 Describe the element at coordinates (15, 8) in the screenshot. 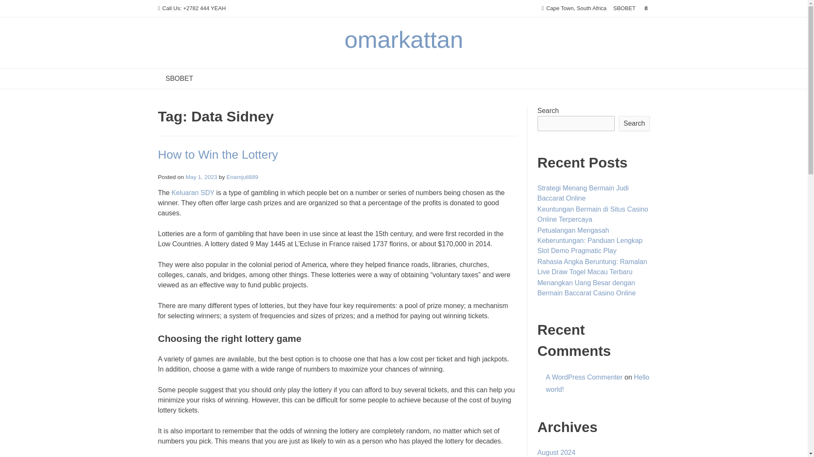

I see `Search` at that location.